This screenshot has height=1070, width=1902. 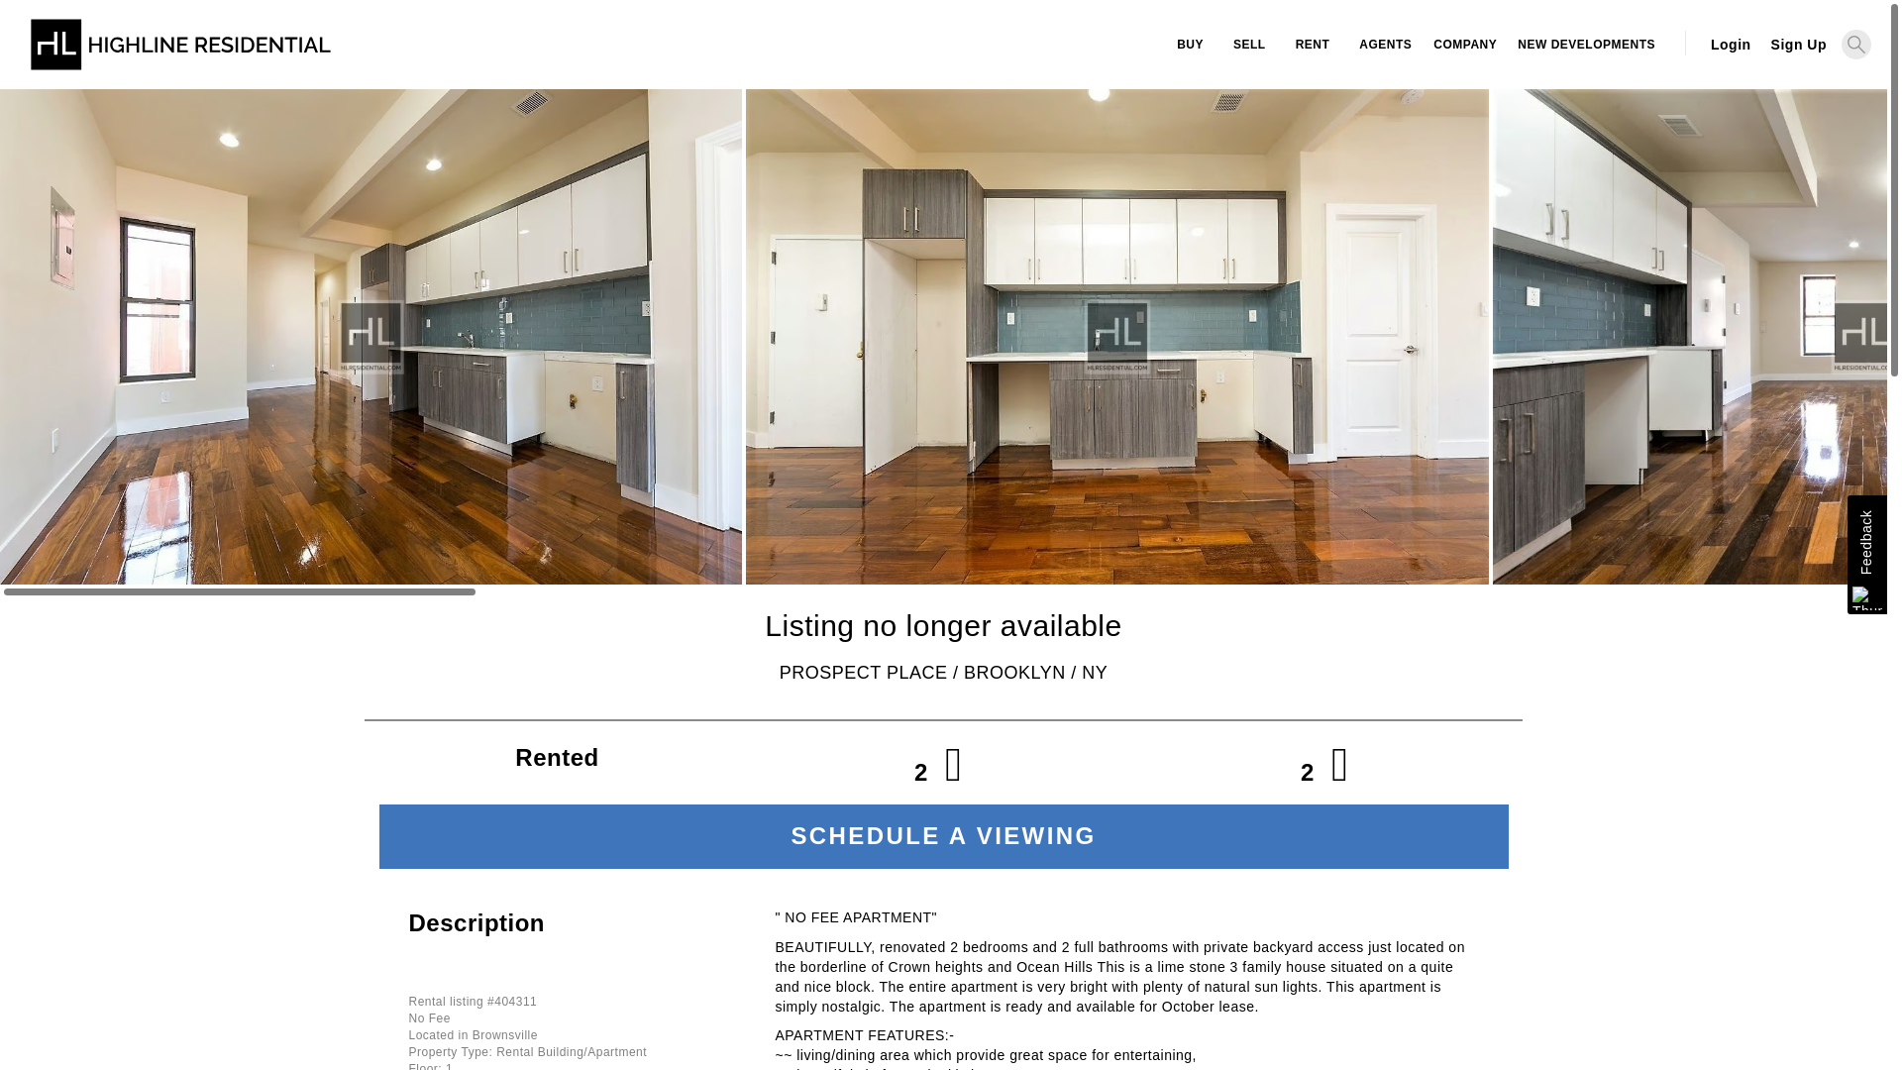 What do you see at coordinates (1793, 44) in the screenshot?
I see `Register to Highline Residential` at bounding box center [1793, 44].